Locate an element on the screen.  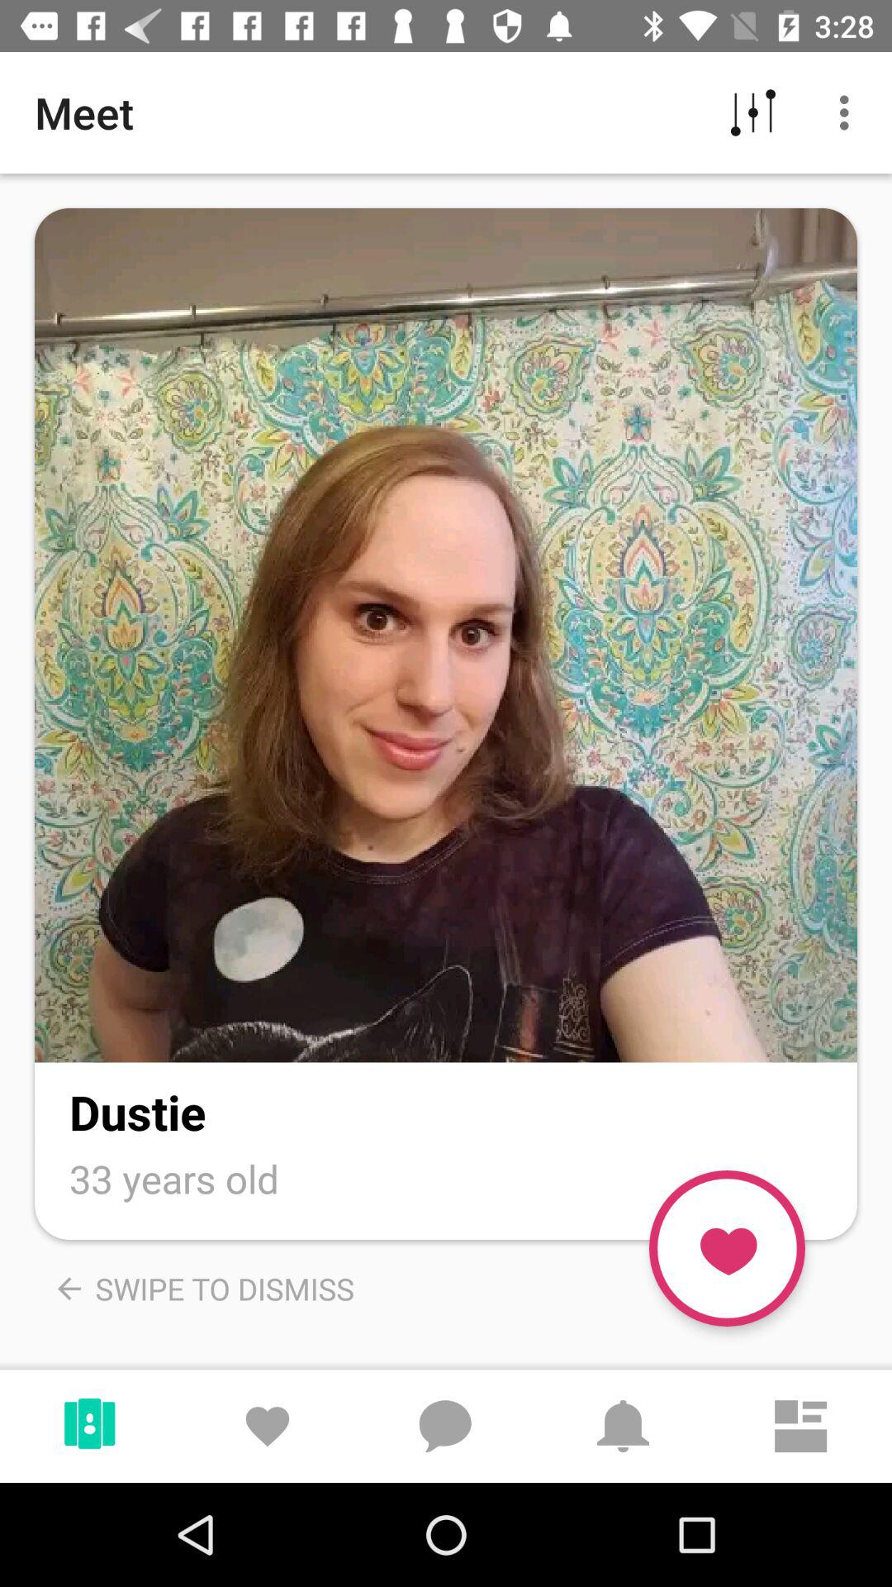
launch icon at the center is located at coordinates (446, 635).